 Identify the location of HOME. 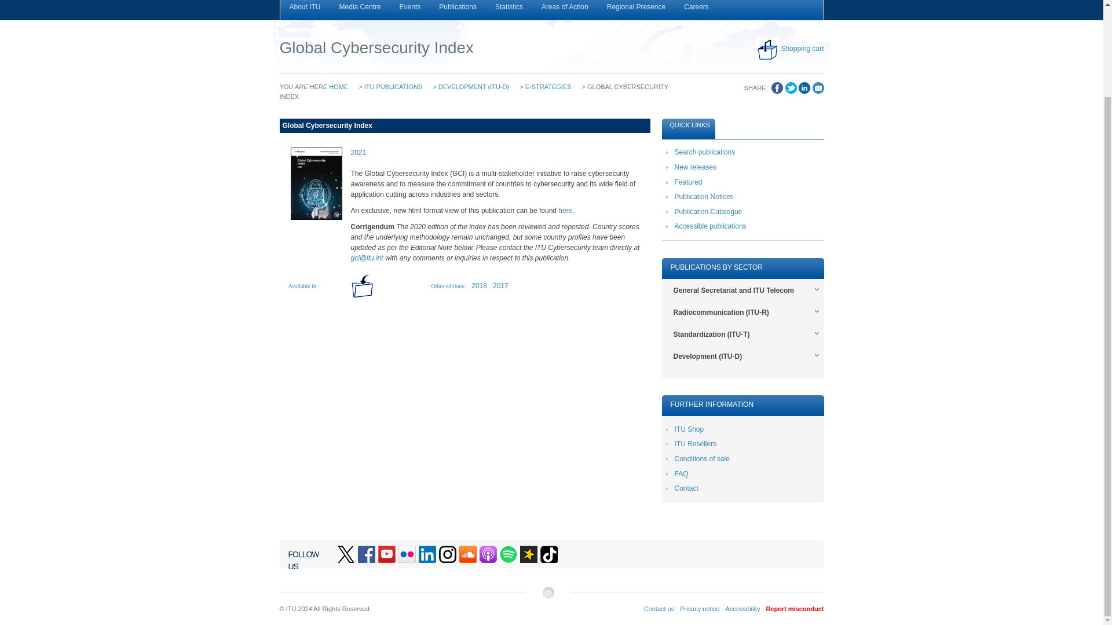
(338, 86).